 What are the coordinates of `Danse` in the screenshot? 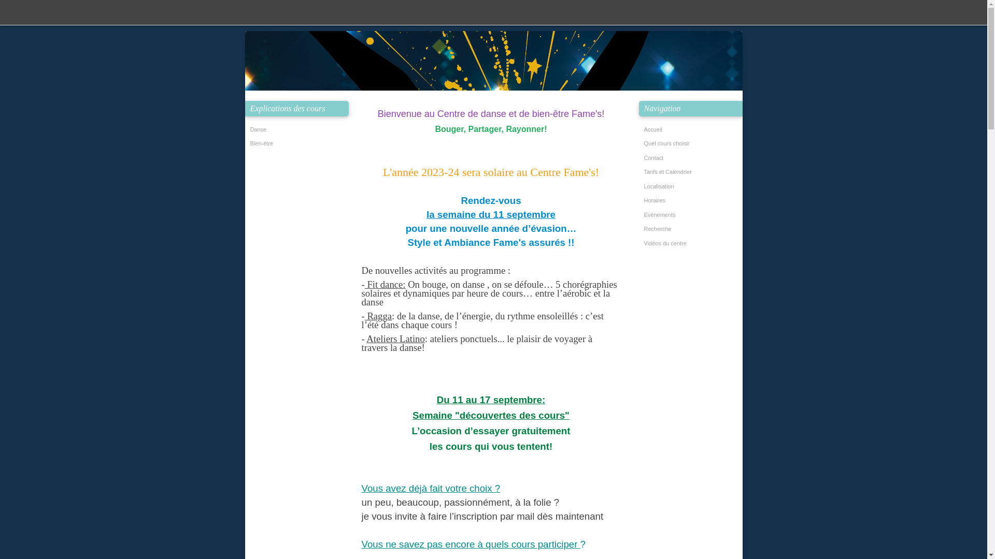 It's located at (298, 130).